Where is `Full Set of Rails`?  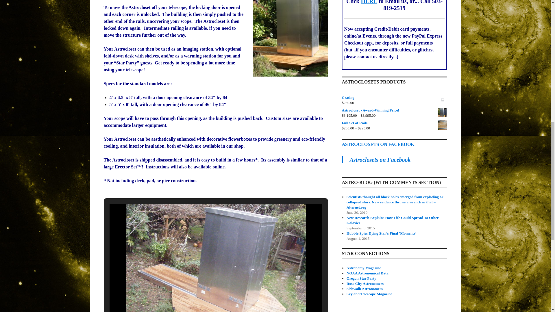
Full Set of Rails is located at coordinates (394, 123).